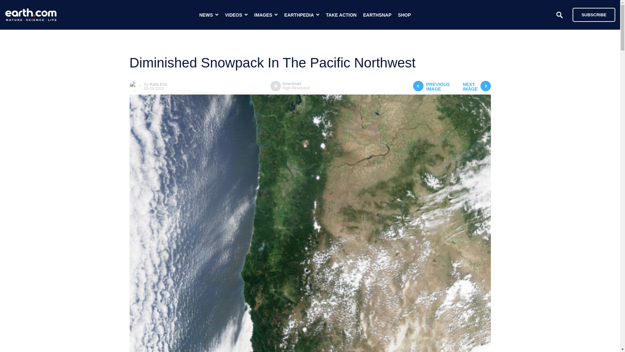 This screenshot has height=352, width=625. I want to click on TAKE ACTION, so click(377, 15).